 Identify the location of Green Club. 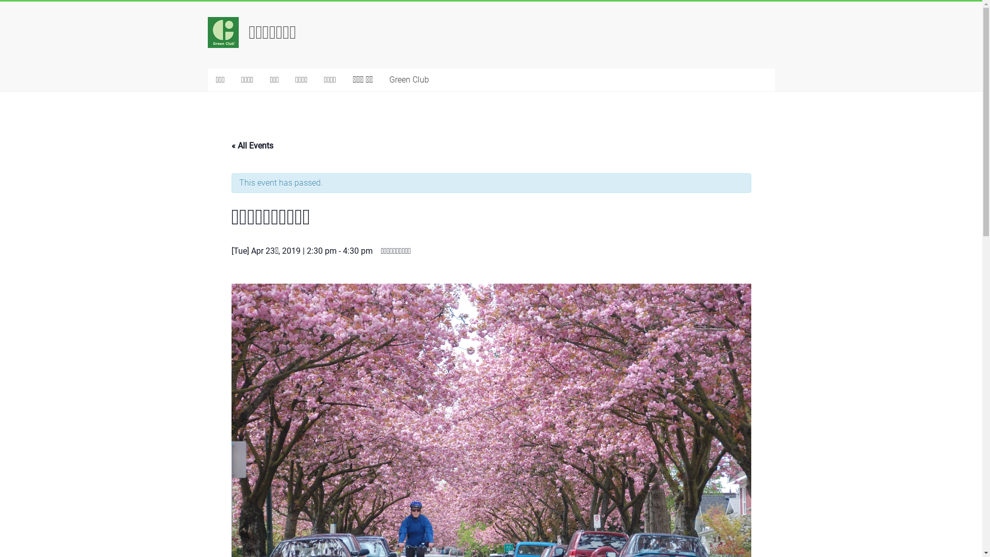
(409, 80).